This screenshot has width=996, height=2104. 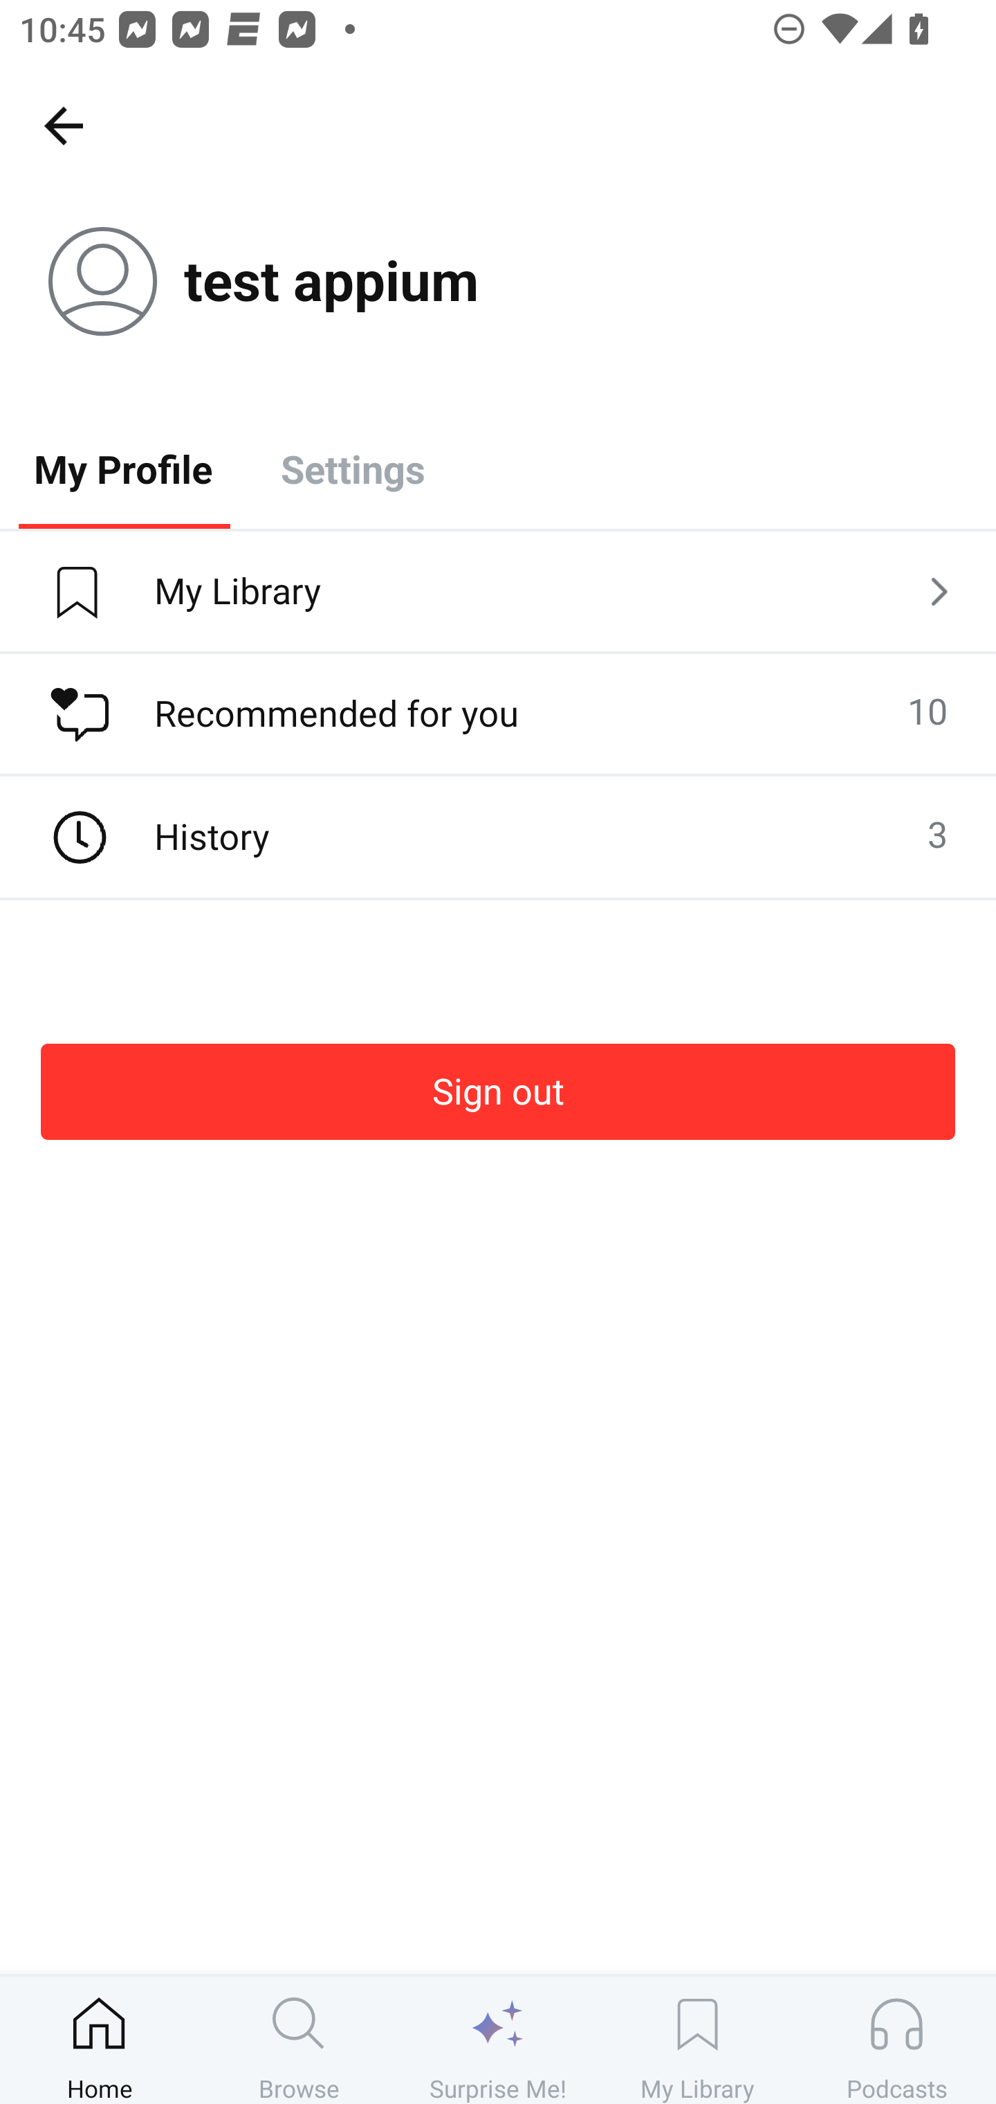 What do you see at coordinates (123, 468) in the screenshot?
I see `My Profile` at bounding box center [123, 468].